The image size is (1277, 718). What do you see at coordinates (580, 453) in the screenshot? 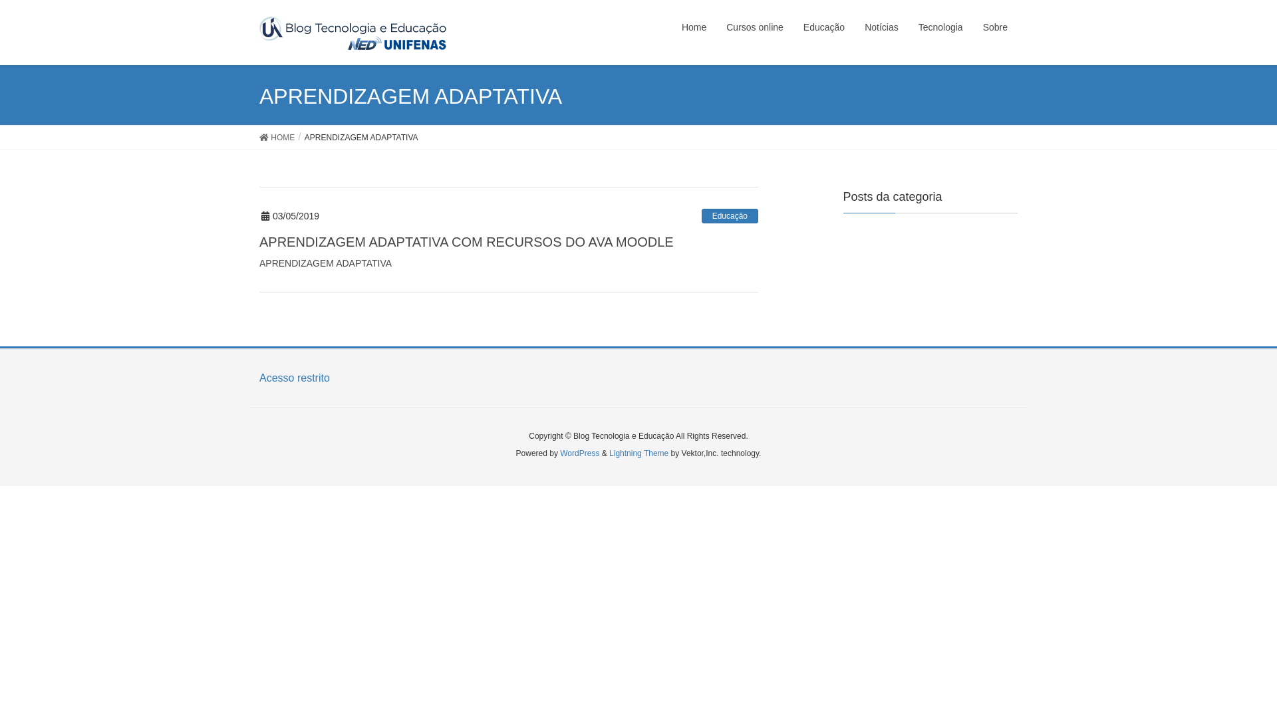
I see `WordPress` at bounding box center [580, 453].